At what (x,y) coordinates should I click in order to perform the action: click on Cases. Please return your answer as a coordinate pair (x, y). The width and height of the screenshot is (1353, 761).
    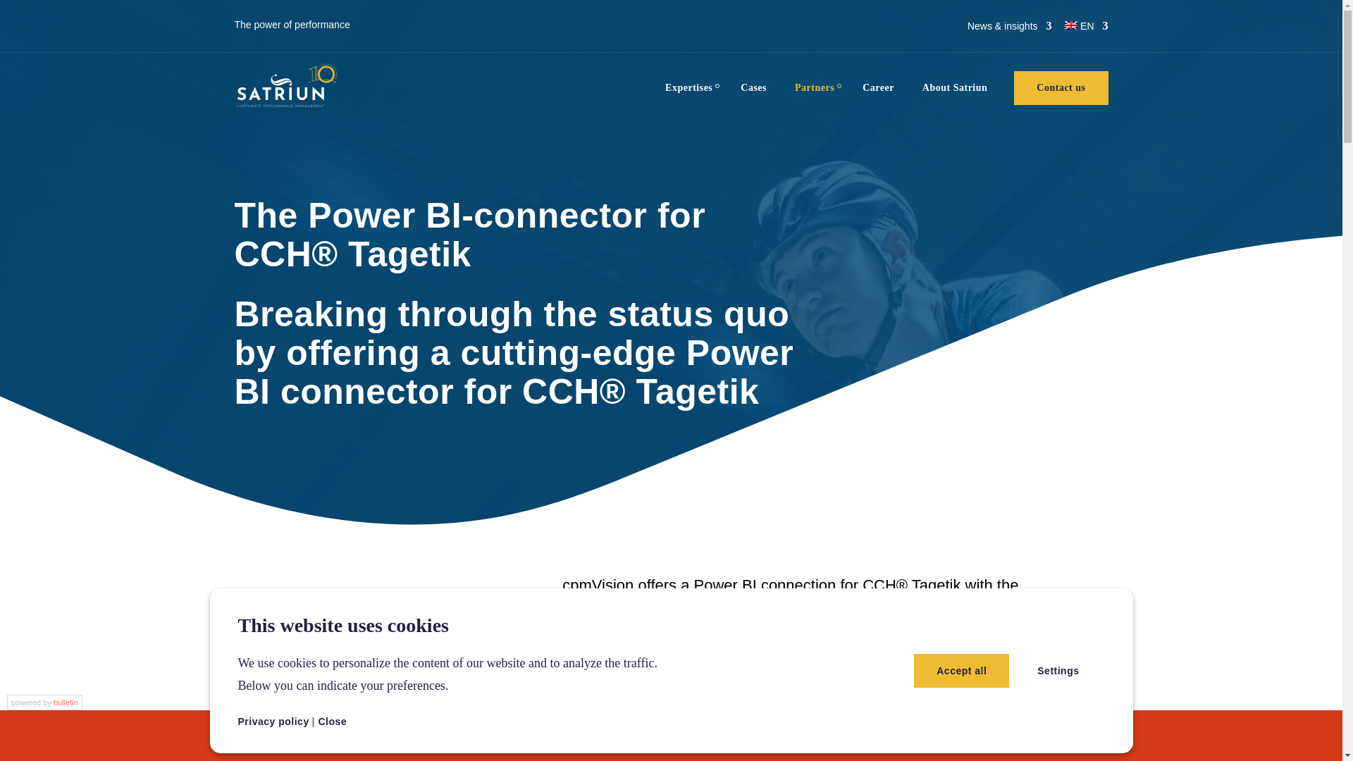
    Looking at the image, I should click on (753, 88).